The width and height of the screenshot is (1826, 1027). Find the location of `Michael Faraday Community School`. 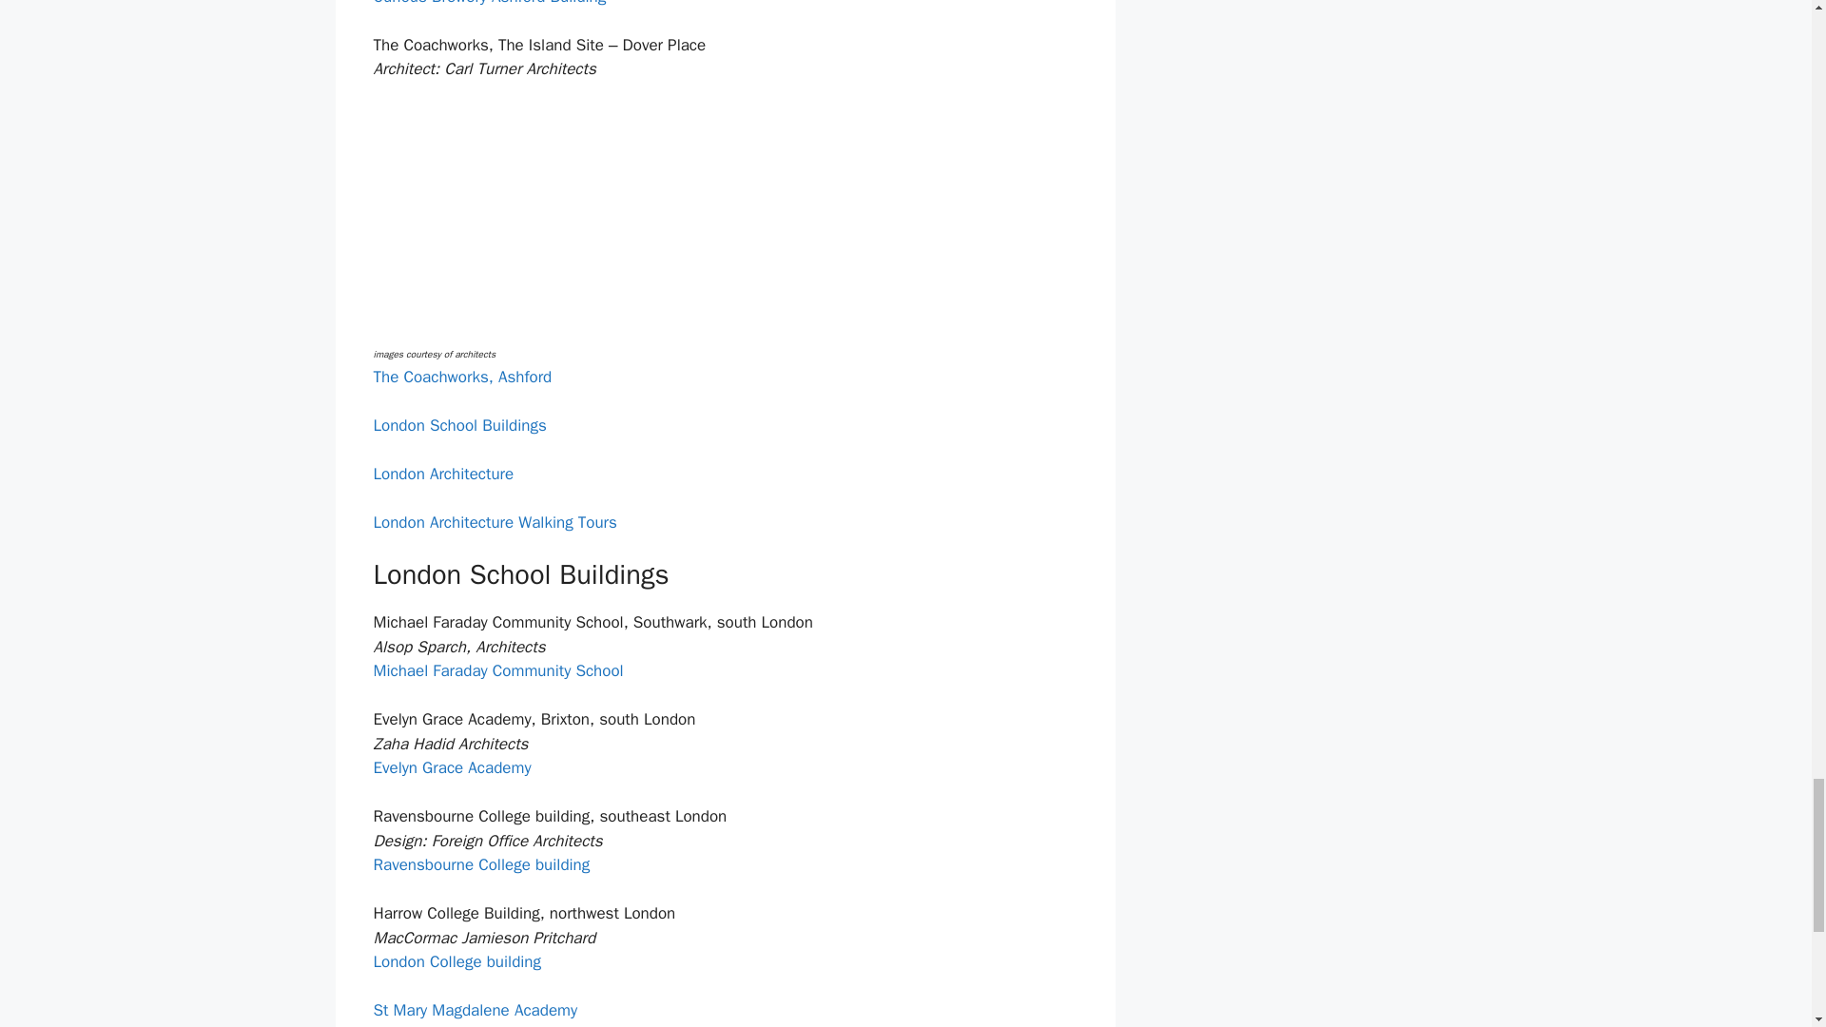

Michael Faraday Community School is located at coordinates (496, 671).